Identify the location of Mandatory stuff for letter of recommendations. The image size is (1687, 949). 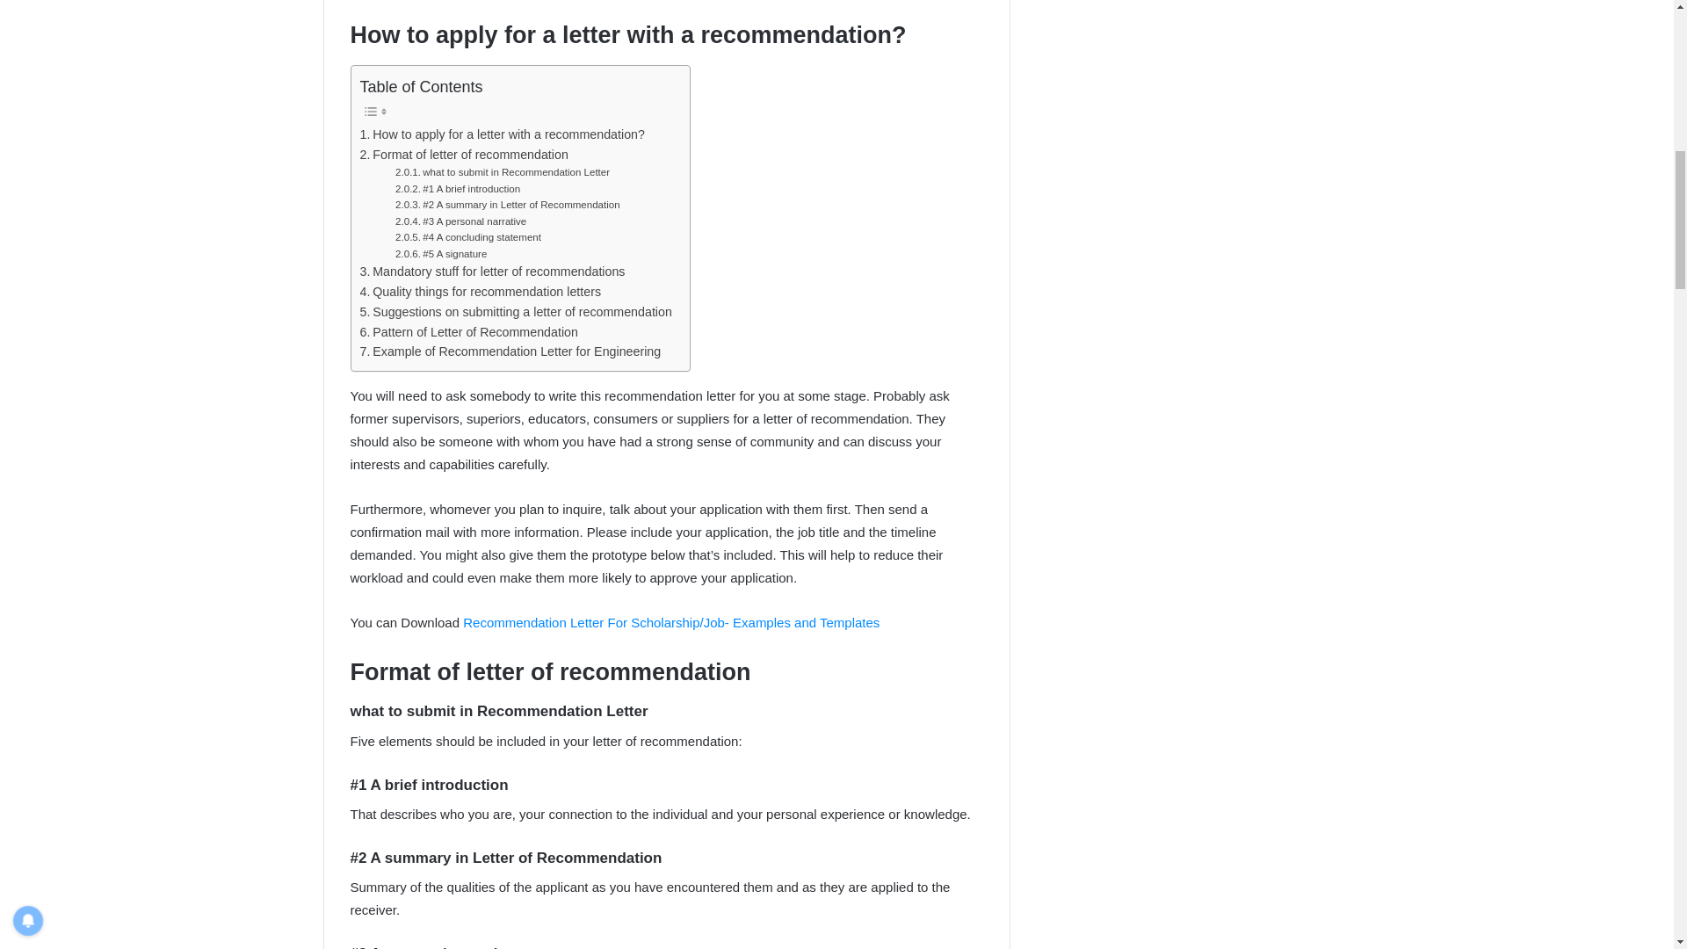
(493, 272).